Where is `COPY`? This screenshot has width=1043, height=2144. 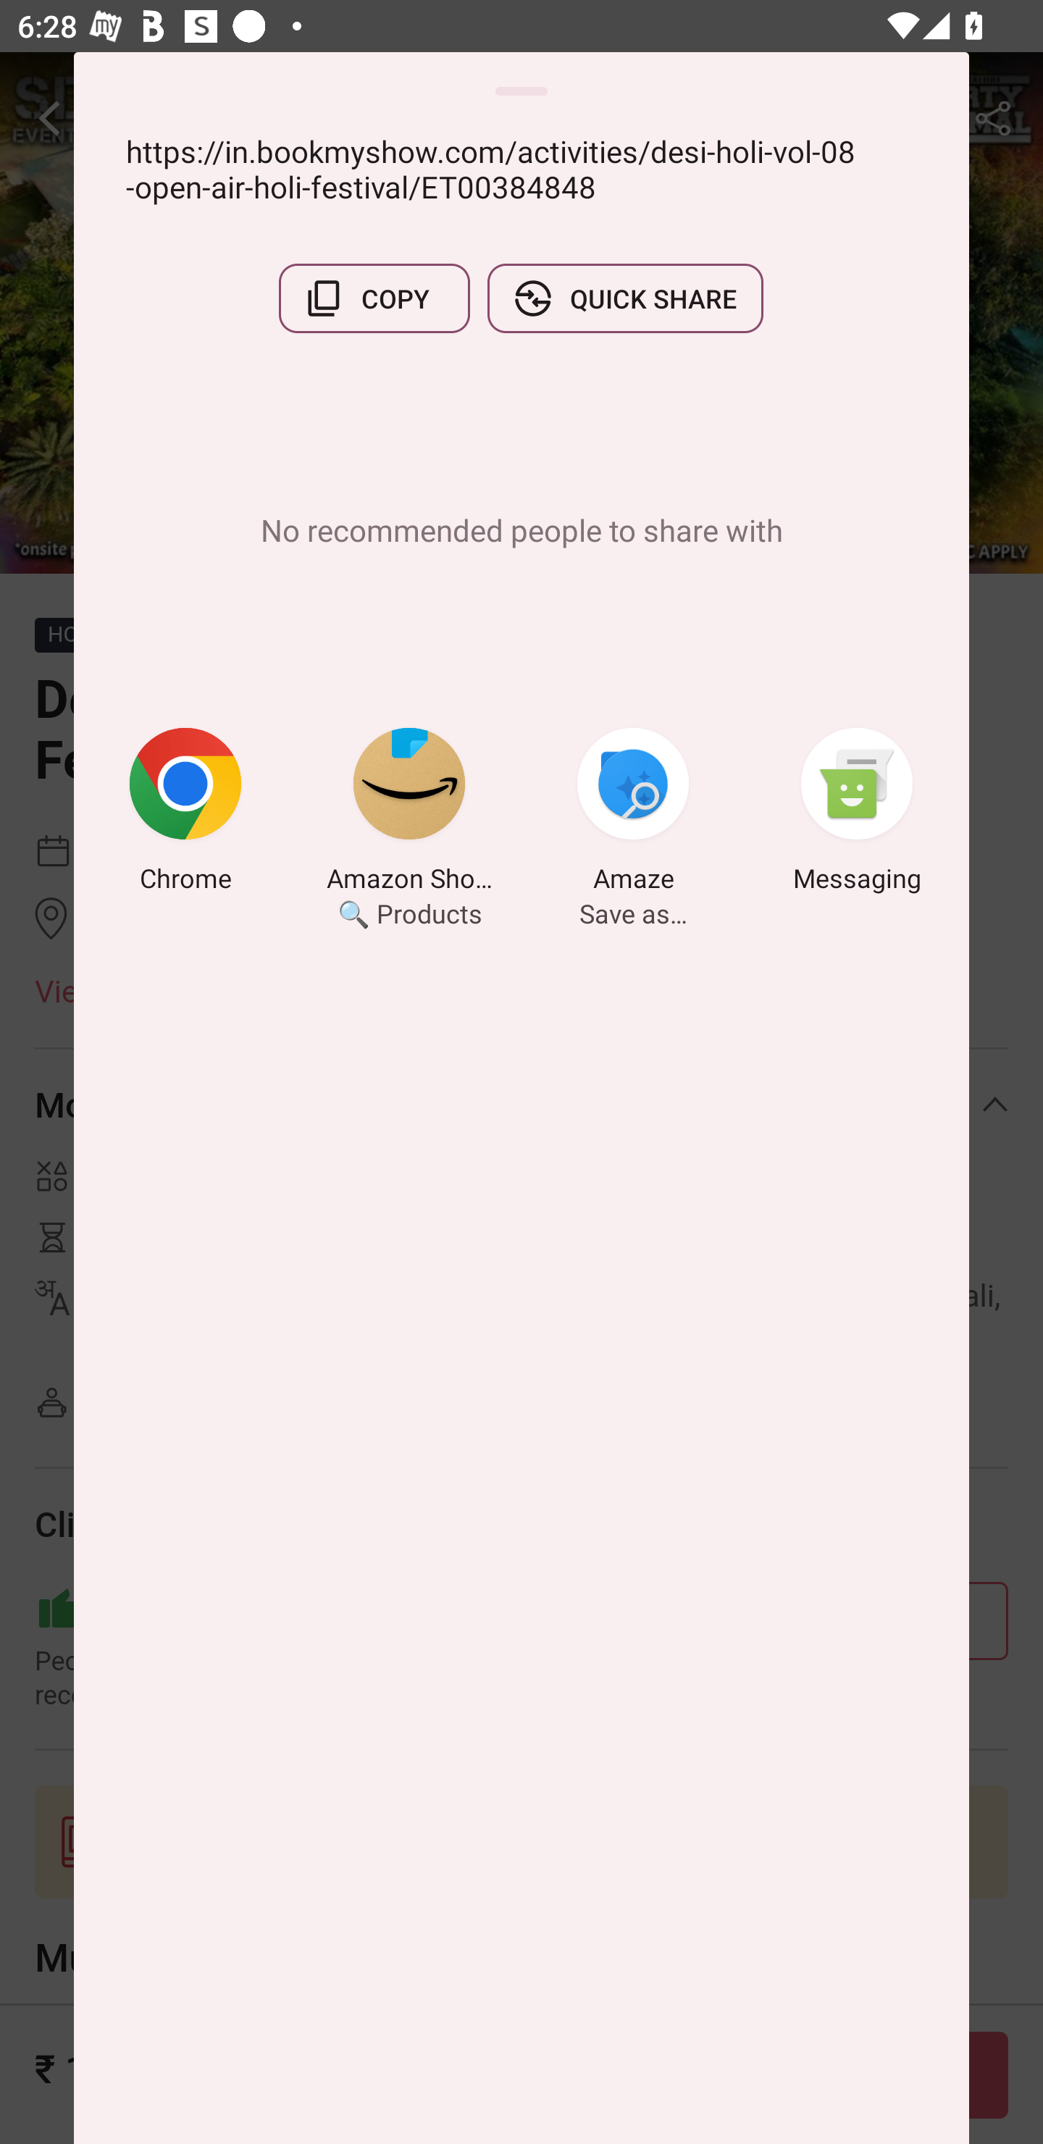
COPY is located at coordinates (374, 298).